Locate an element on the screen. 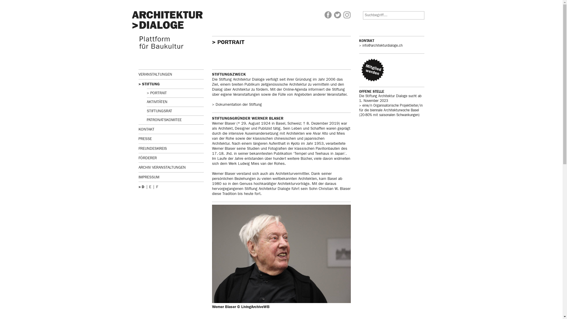  Dokumentation der Stiftung is located at coordinates (237, 105).